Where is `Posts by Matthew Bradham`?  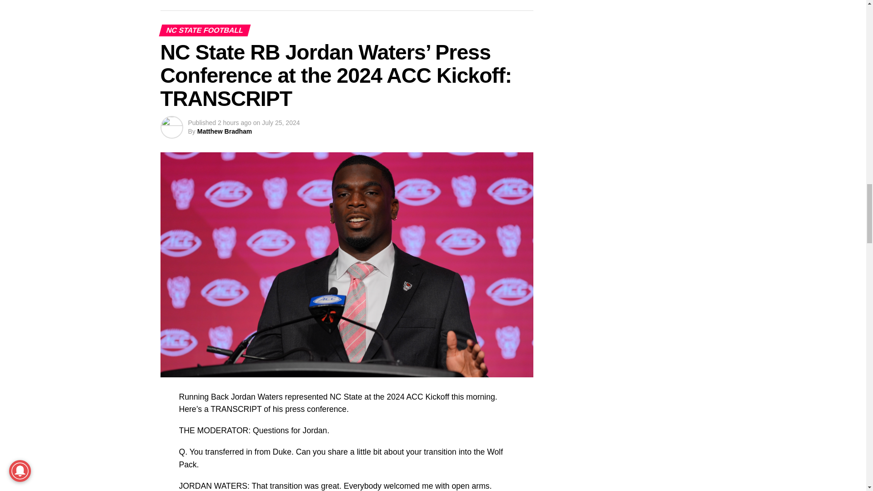
Posts by Matthew Bradham is located at coordinates (225, 131).